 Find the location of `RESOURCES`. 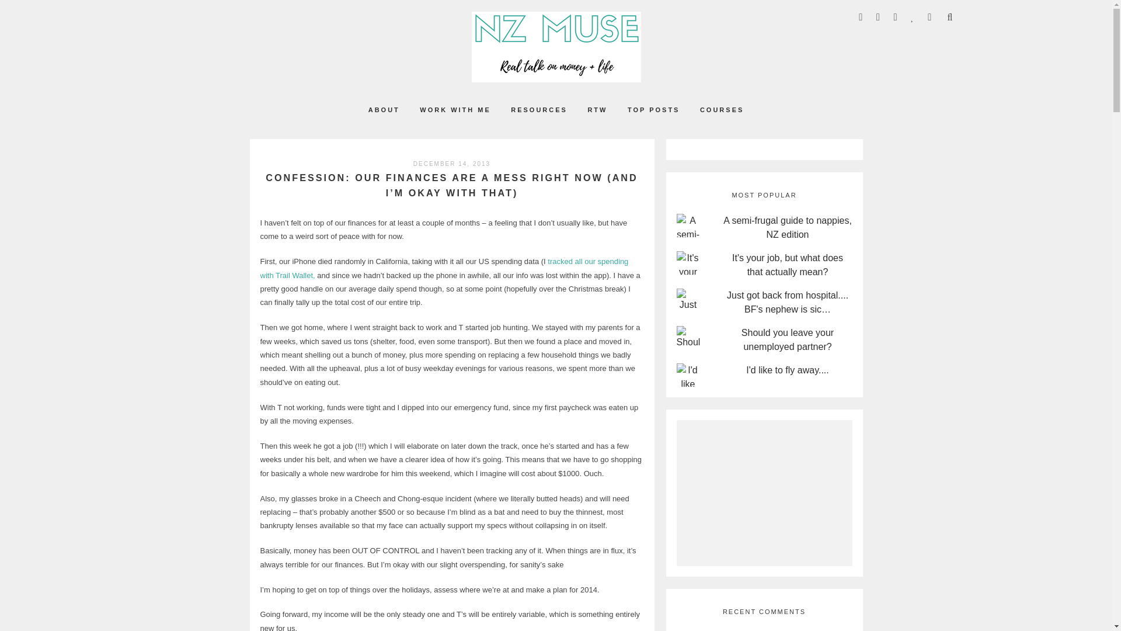

RESOURCES is located at coordinates (539, 110).